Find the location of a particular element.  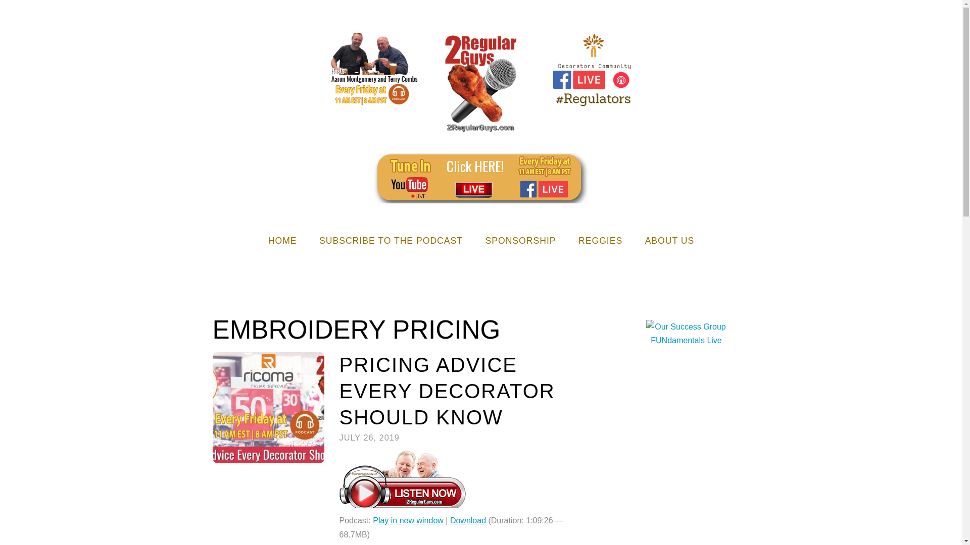

SUBSCRIBE TO THE PODCAST is located at coordinates (391, 239).